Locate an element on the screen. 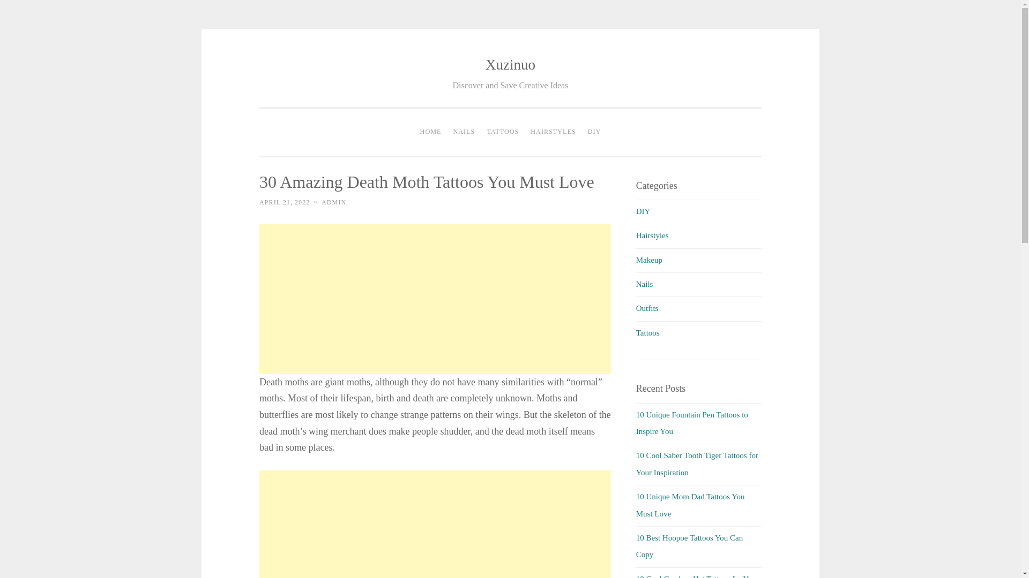  10 Cool Saber Tooth Tiger Tattoos for Your Inspiration is located at coordinates (697, 463).